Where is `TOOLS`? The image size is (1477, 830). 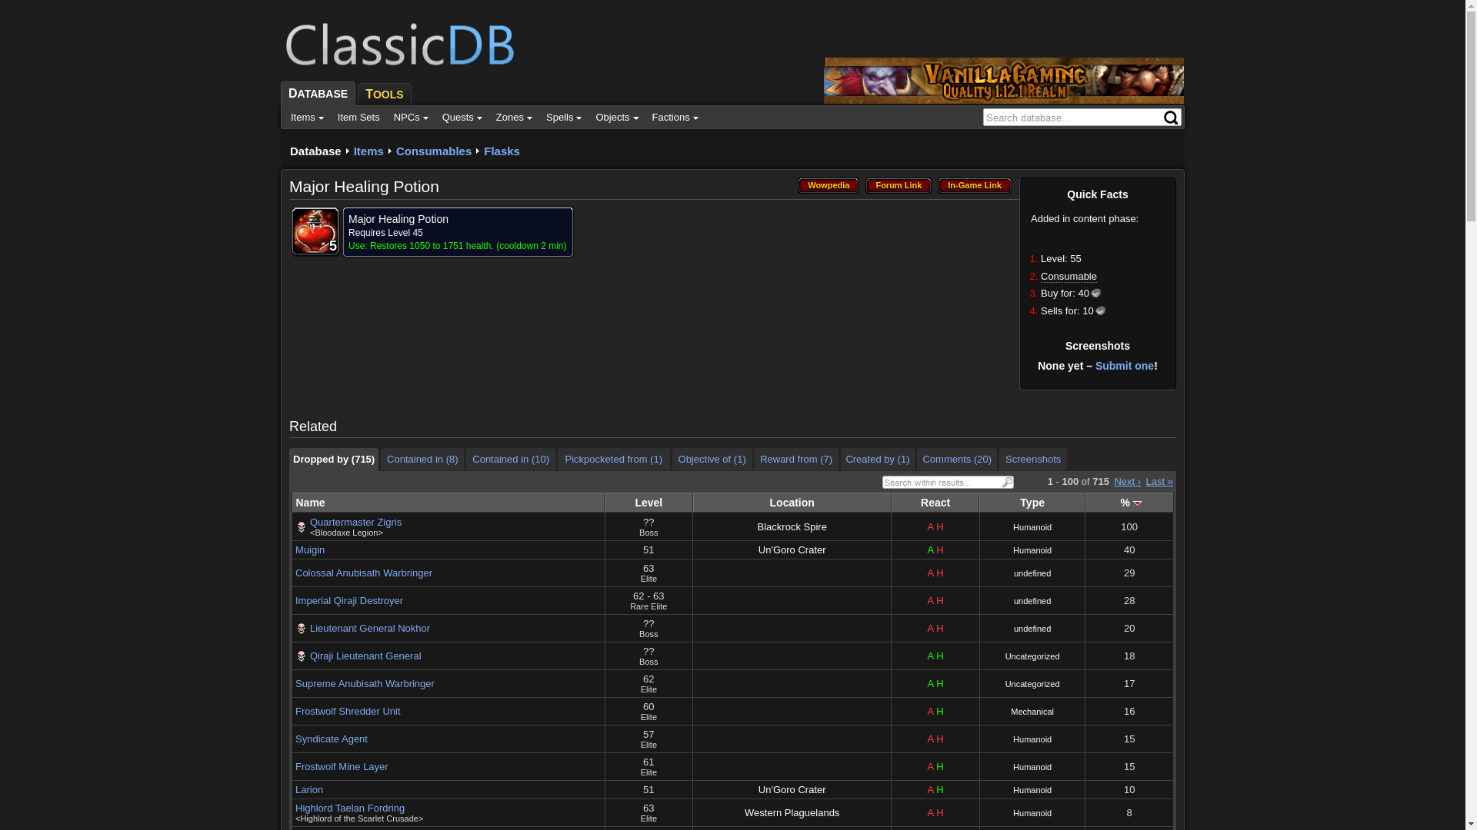 TOOLS is located at coordinates (383, 93).